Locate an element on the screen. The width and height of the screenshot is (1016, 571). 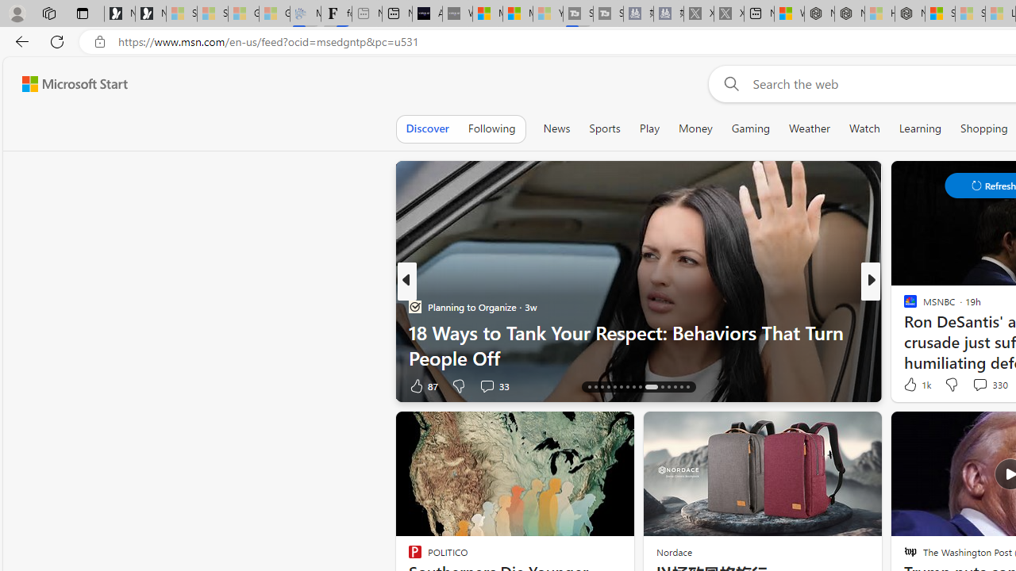
AutomationID: tab-28 is located at coordinates (675, 387).